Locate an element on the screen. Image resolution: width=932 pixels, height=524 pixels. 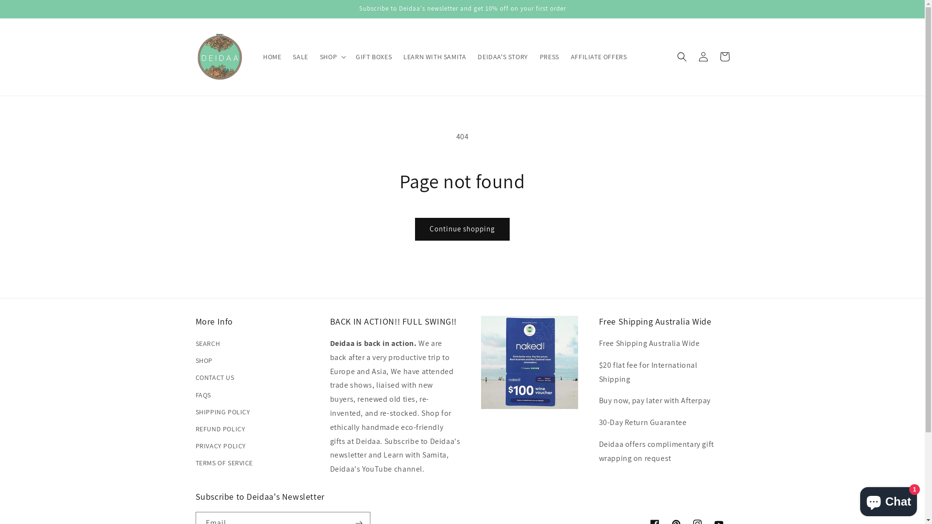
Log in is located at coordinates (703, 57).